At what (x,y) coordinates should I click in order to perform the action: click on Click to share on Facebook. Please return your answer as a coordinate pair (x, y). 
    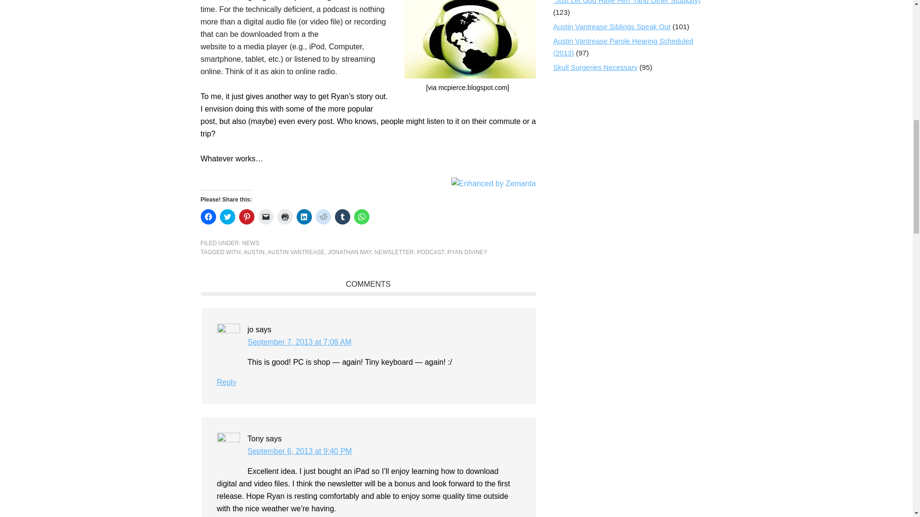
    Looking at the image, I should click on (208, 216).